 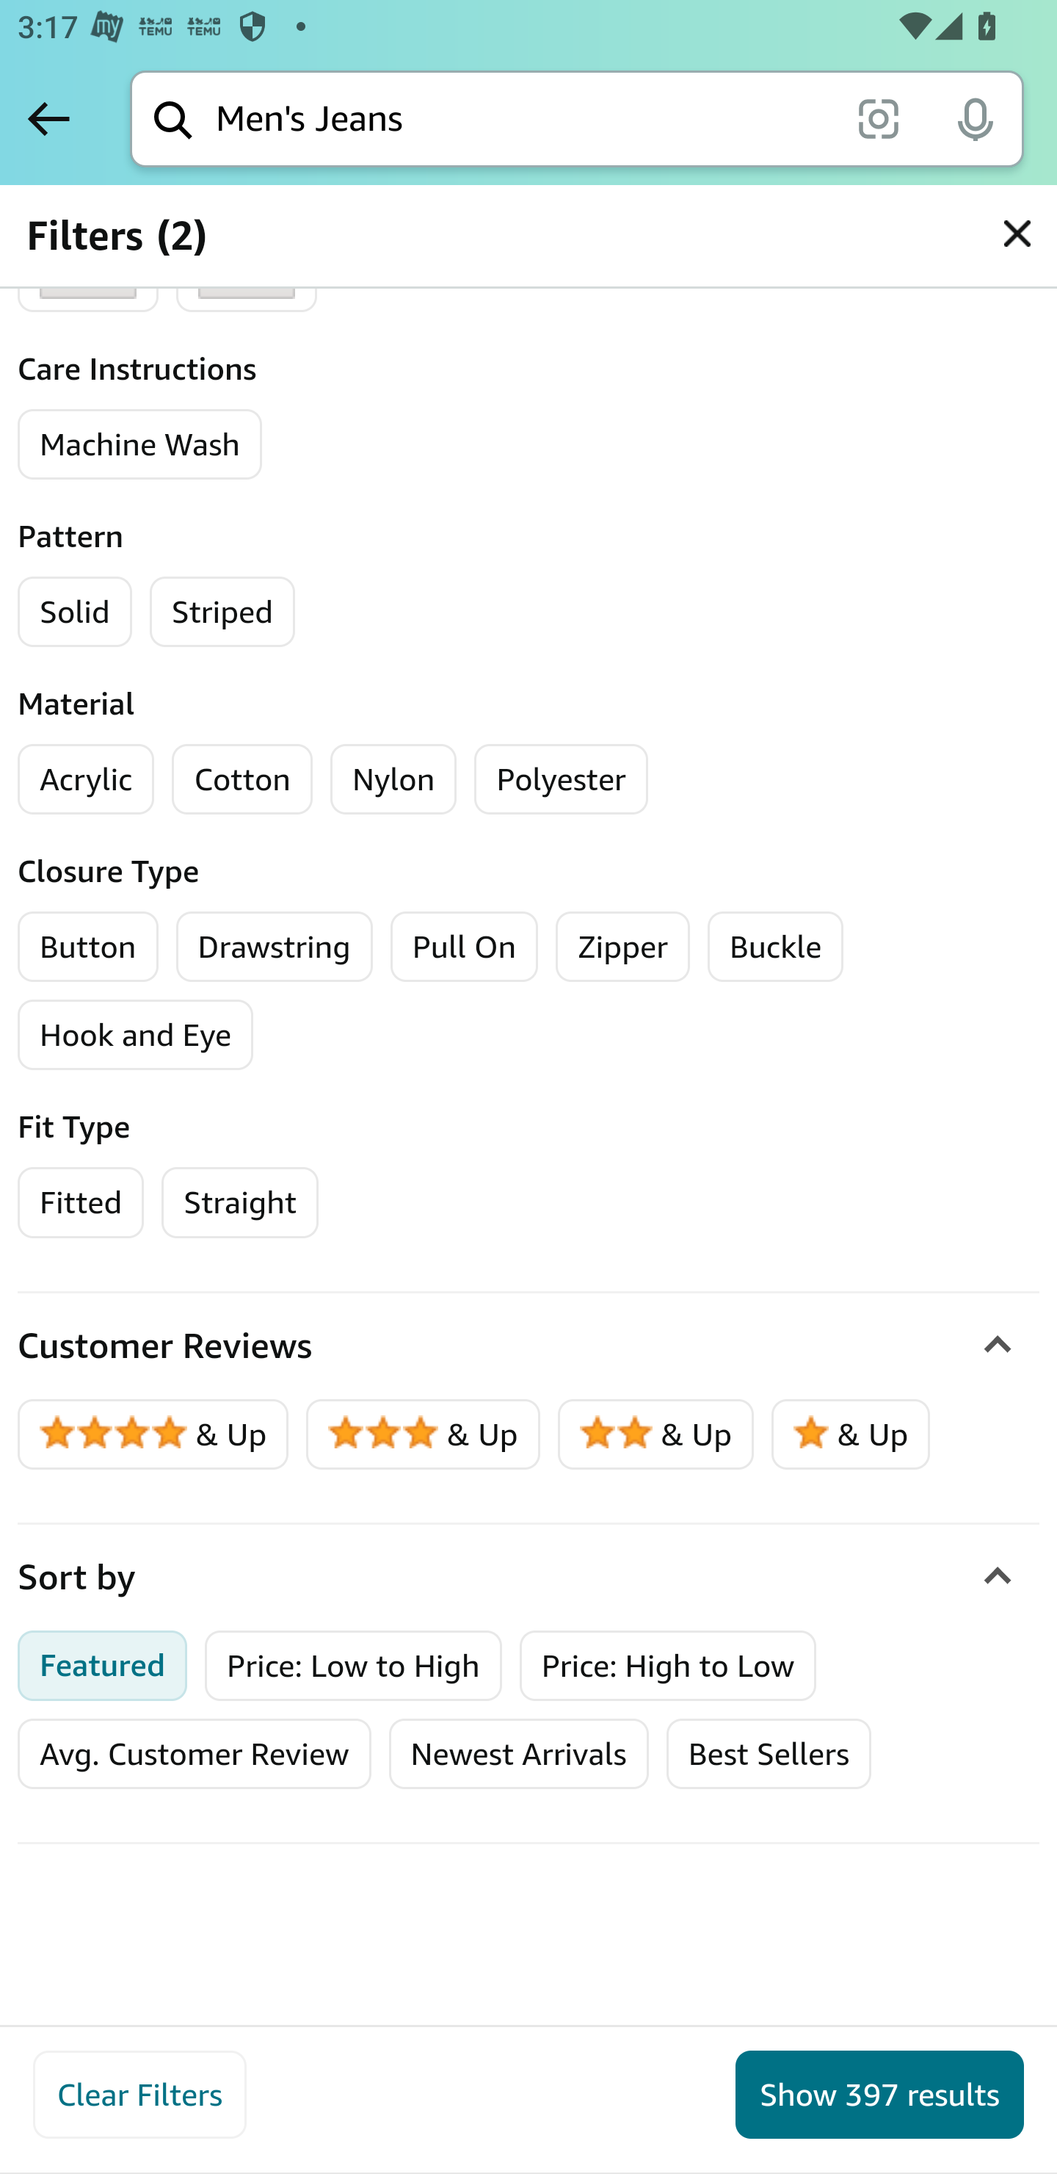 What do you see at coordinates (242, 779) in the screenshot?
I see `Cotton` at bounding box center [242, 779].